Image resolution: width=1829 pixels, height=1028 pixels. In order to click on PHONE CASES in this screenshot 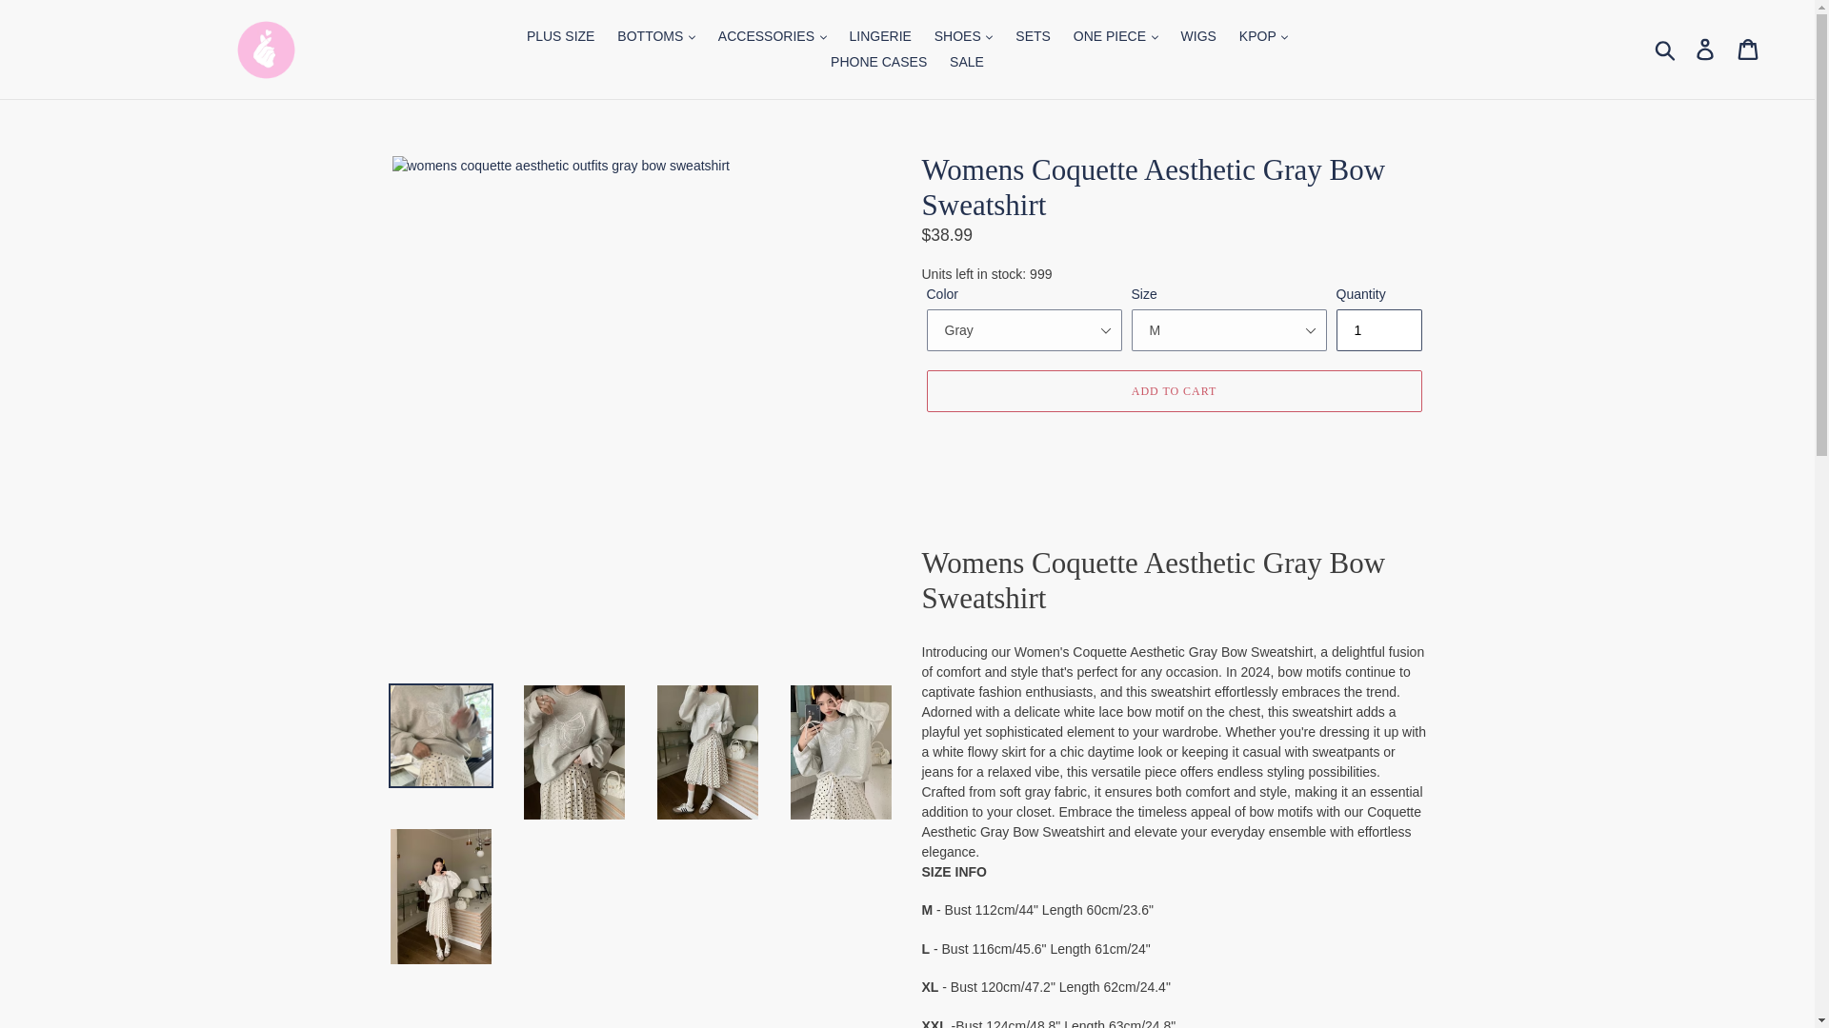, I will do `click(878, 61)`.